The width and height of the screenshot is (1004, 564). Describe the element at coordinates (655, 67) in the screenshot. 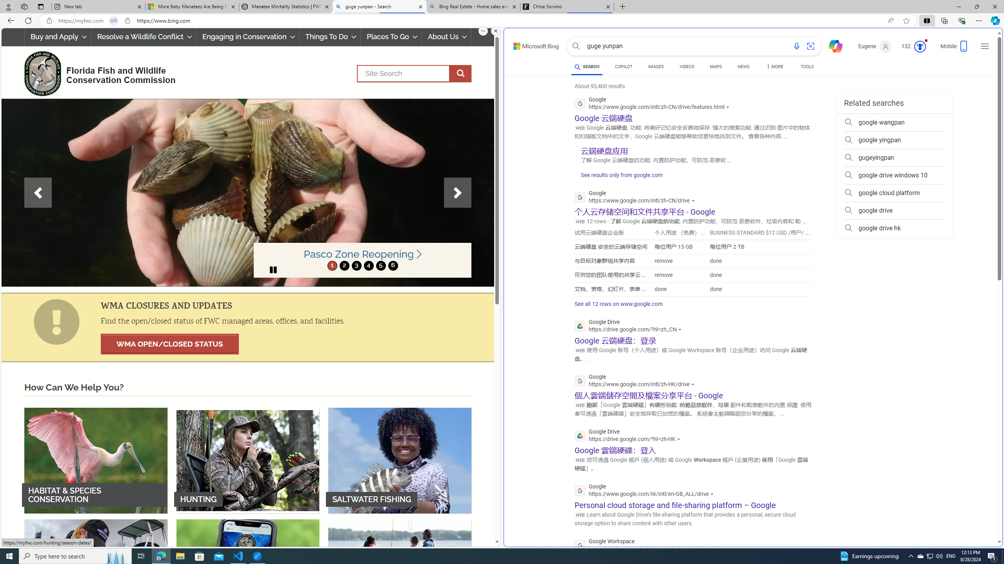

I see `IMAGES` at that location.